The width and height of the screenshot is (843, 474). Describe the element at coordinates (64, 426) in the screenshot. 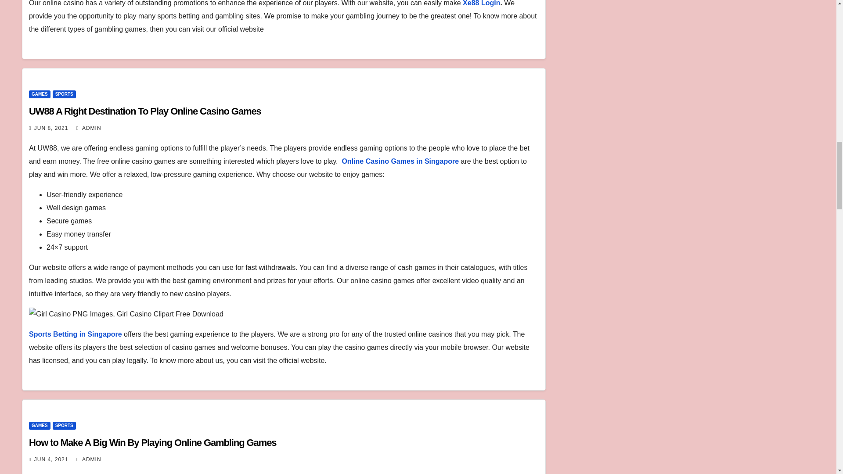

I see `SPORTS` at that location.